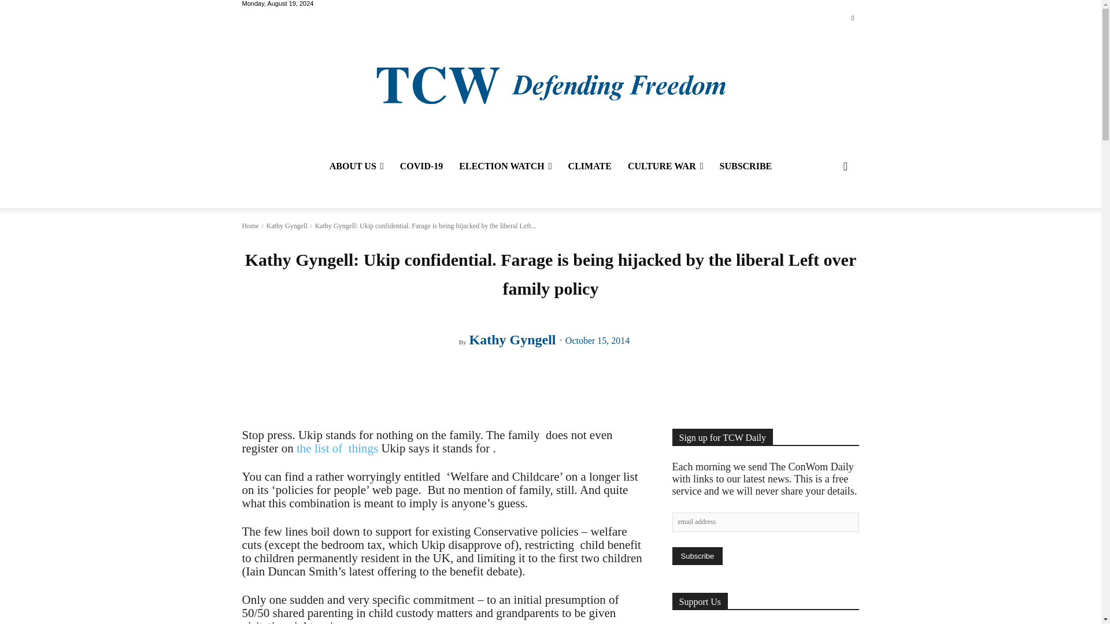 This screenshot has width=1110, height=624. What do you see at coordinates (550, 84) in the screenshot?
I see `The Conservative Woman` at bounding box center [550, 84].